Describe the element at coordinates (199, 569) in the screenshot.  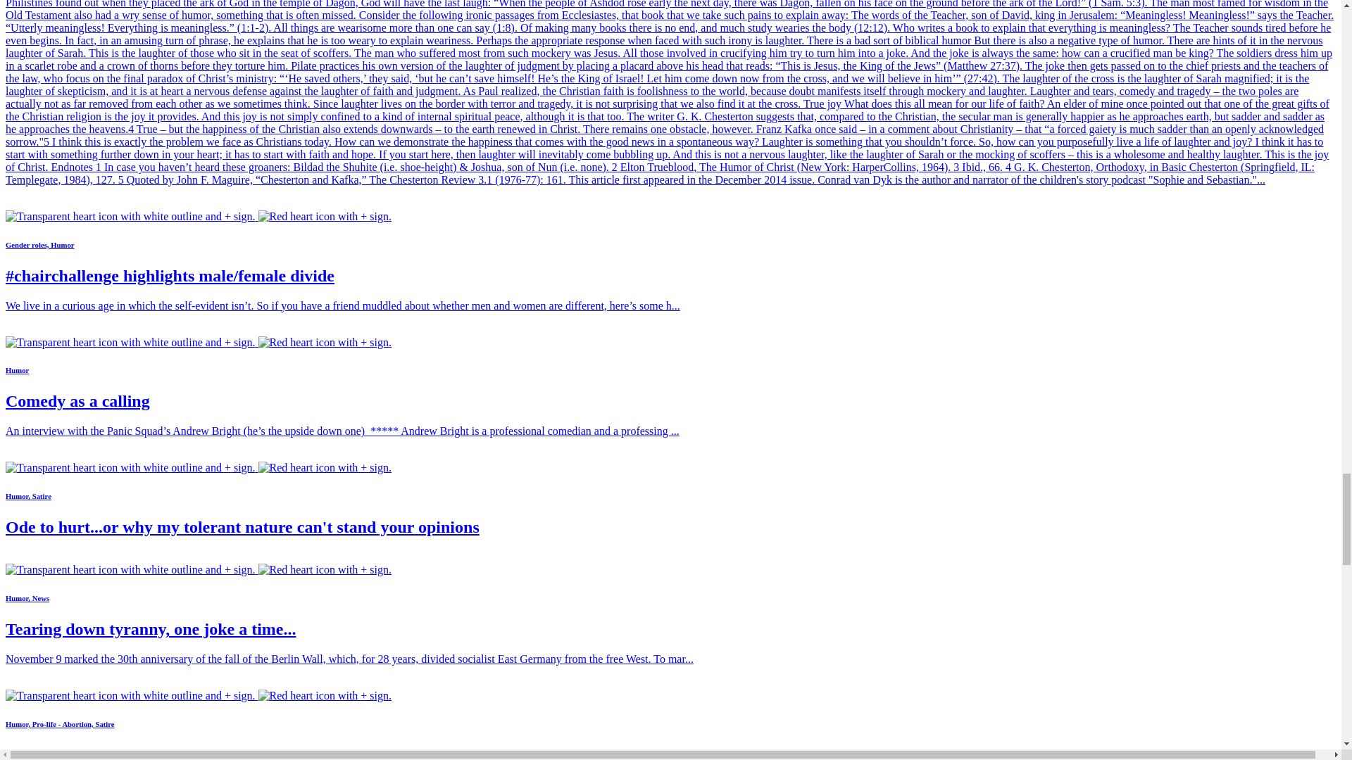
I see `Subscribe to RP` at that location.